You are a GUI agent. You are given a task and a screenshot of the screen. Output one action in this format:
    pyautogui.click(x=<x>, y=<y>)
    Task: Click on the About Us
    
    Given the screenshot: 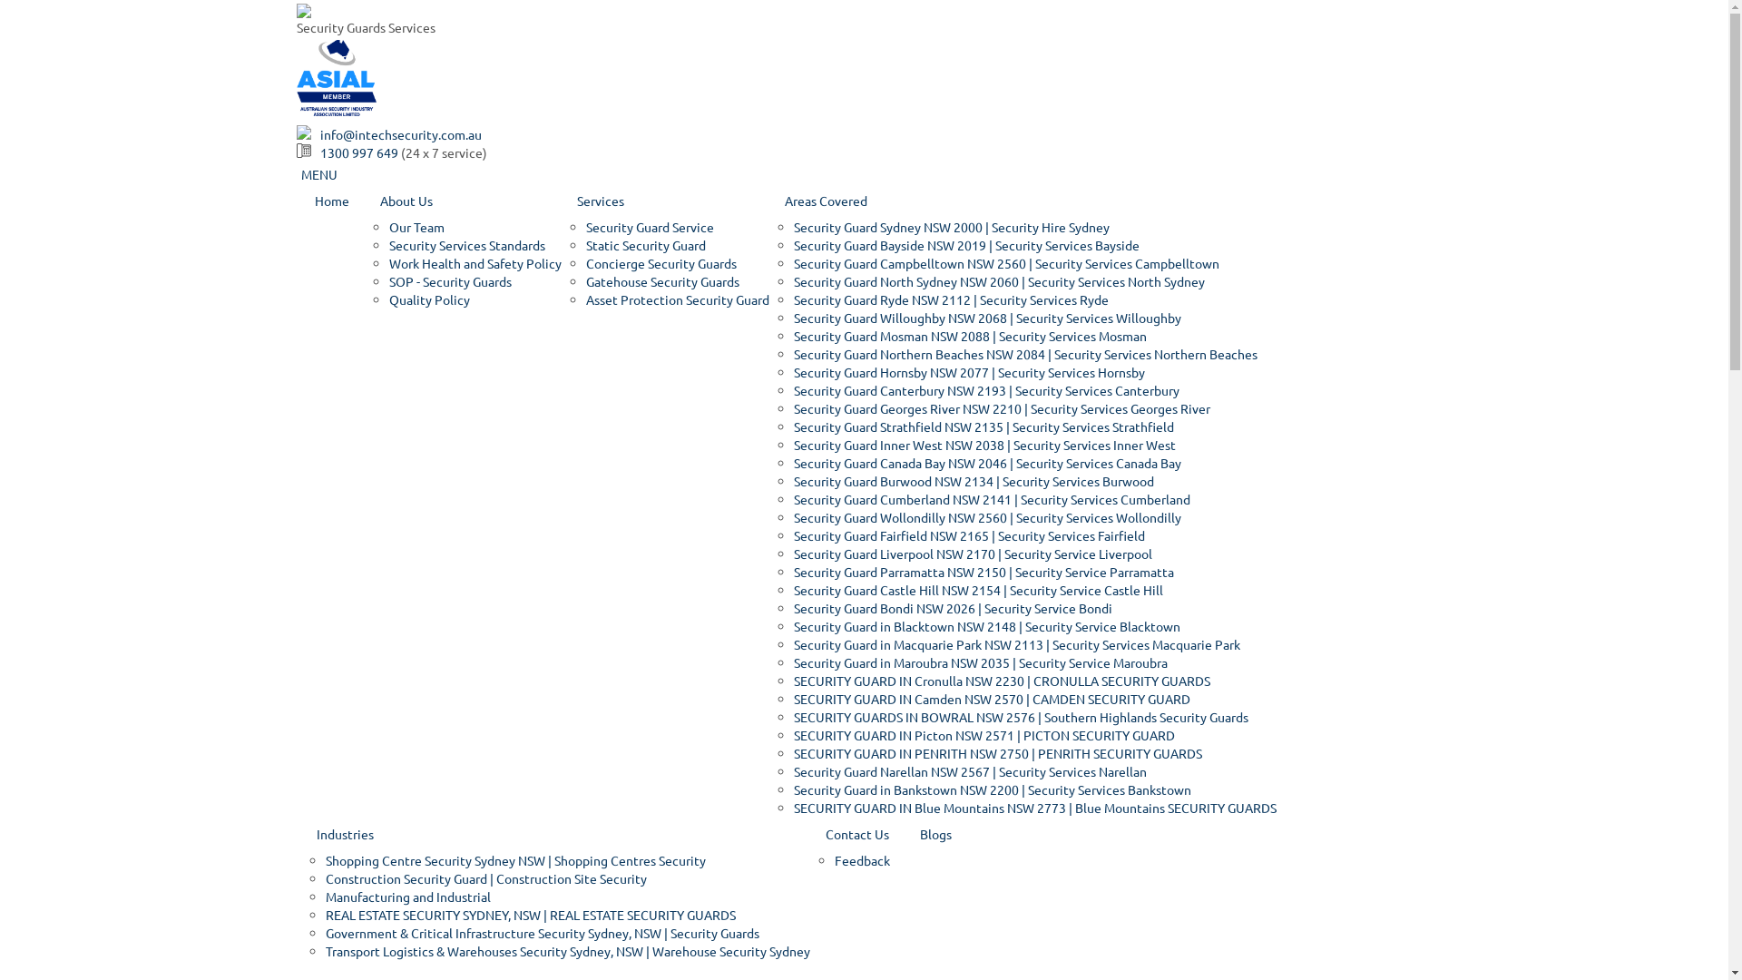 What is the action you would take?
    pyautogui.click(x=463, y=201)
    